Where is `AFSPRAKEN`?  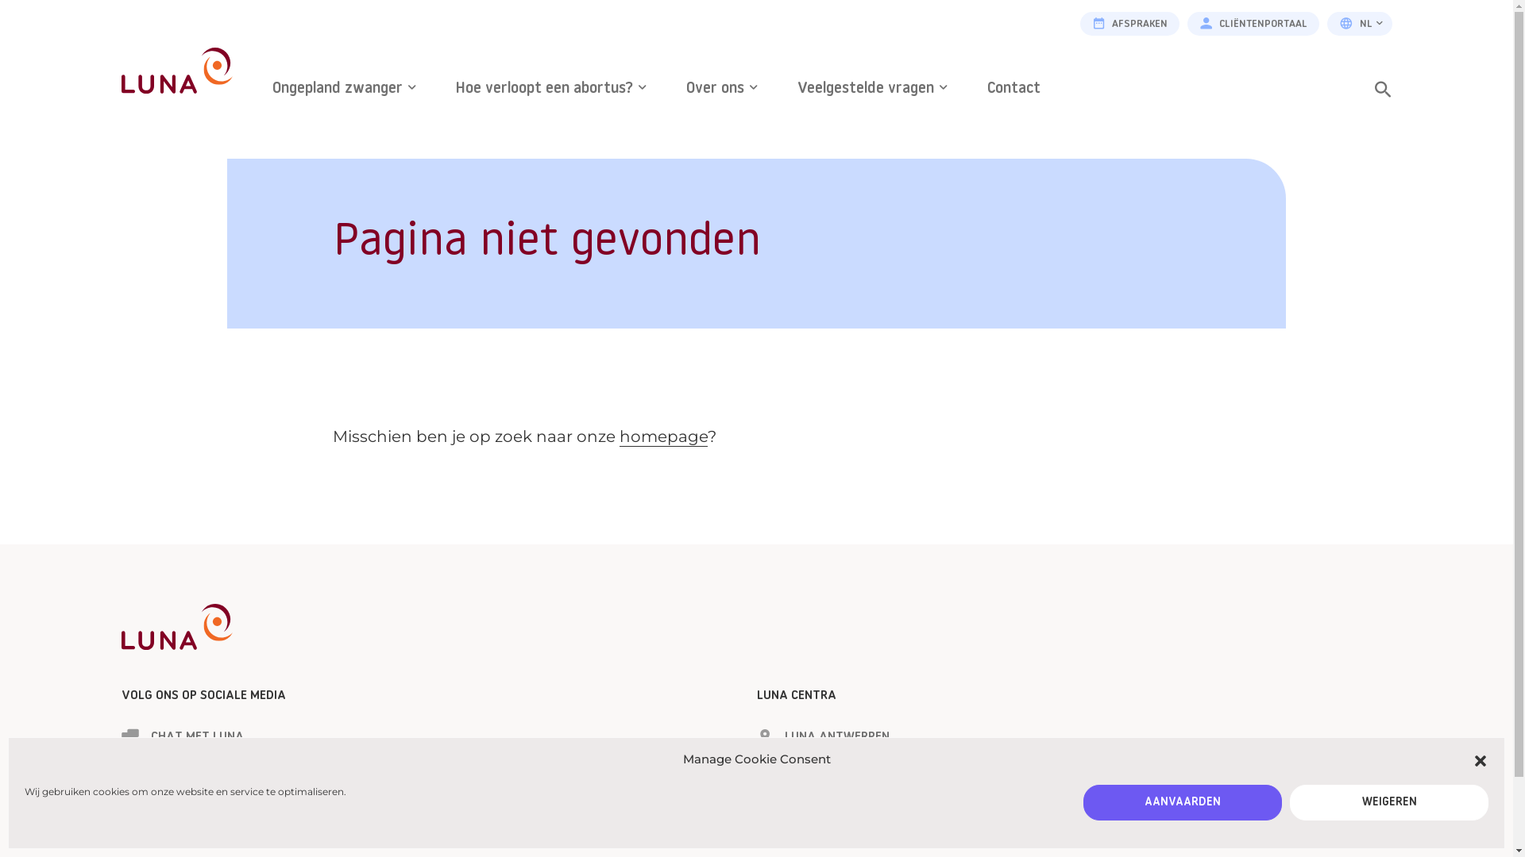
AFSPRAKEN is located at coordinates (1129, 24).